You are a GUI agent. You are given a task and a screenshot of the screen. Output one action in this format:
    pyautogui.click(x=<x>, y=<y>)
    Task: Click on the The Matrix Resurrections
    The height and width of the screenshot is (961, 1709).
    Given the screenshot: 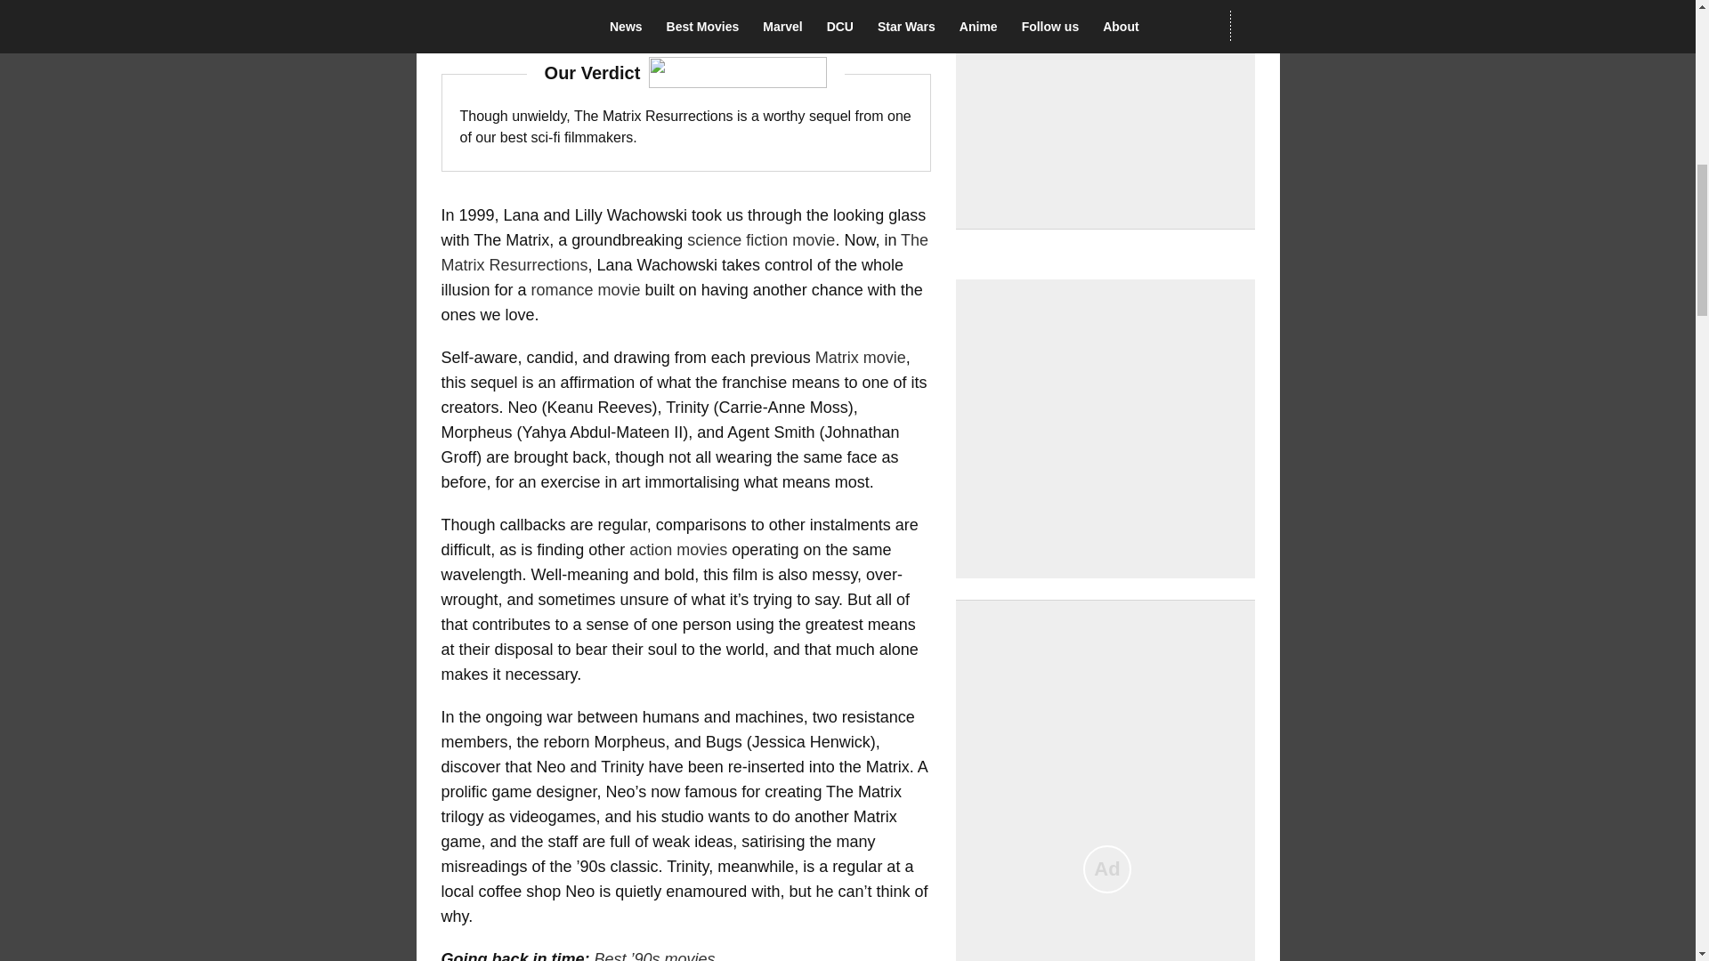 What is the action you would take?
    pyautogui.click(x=685, y=253)
    